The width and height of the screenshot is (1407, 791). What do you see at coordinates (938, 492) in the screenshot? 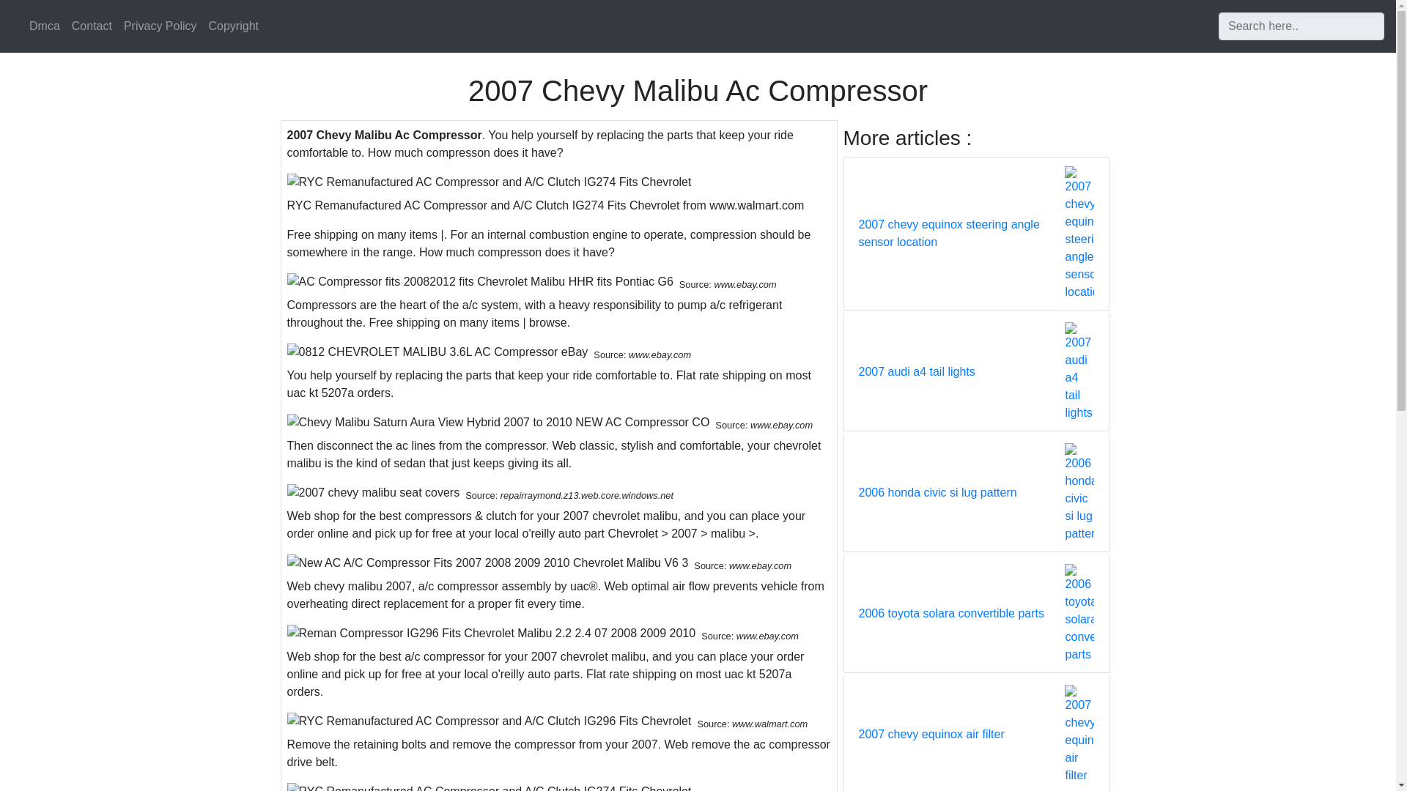
I see `2006 honda civic si lug pattern` at bounding box center [938, 492].